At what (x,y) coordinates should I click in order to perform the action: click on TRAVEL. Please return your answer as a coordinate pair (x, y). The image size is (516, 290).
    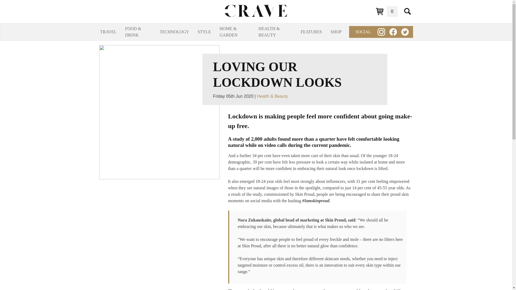
    Looking at the image, I should click on (108, 32).